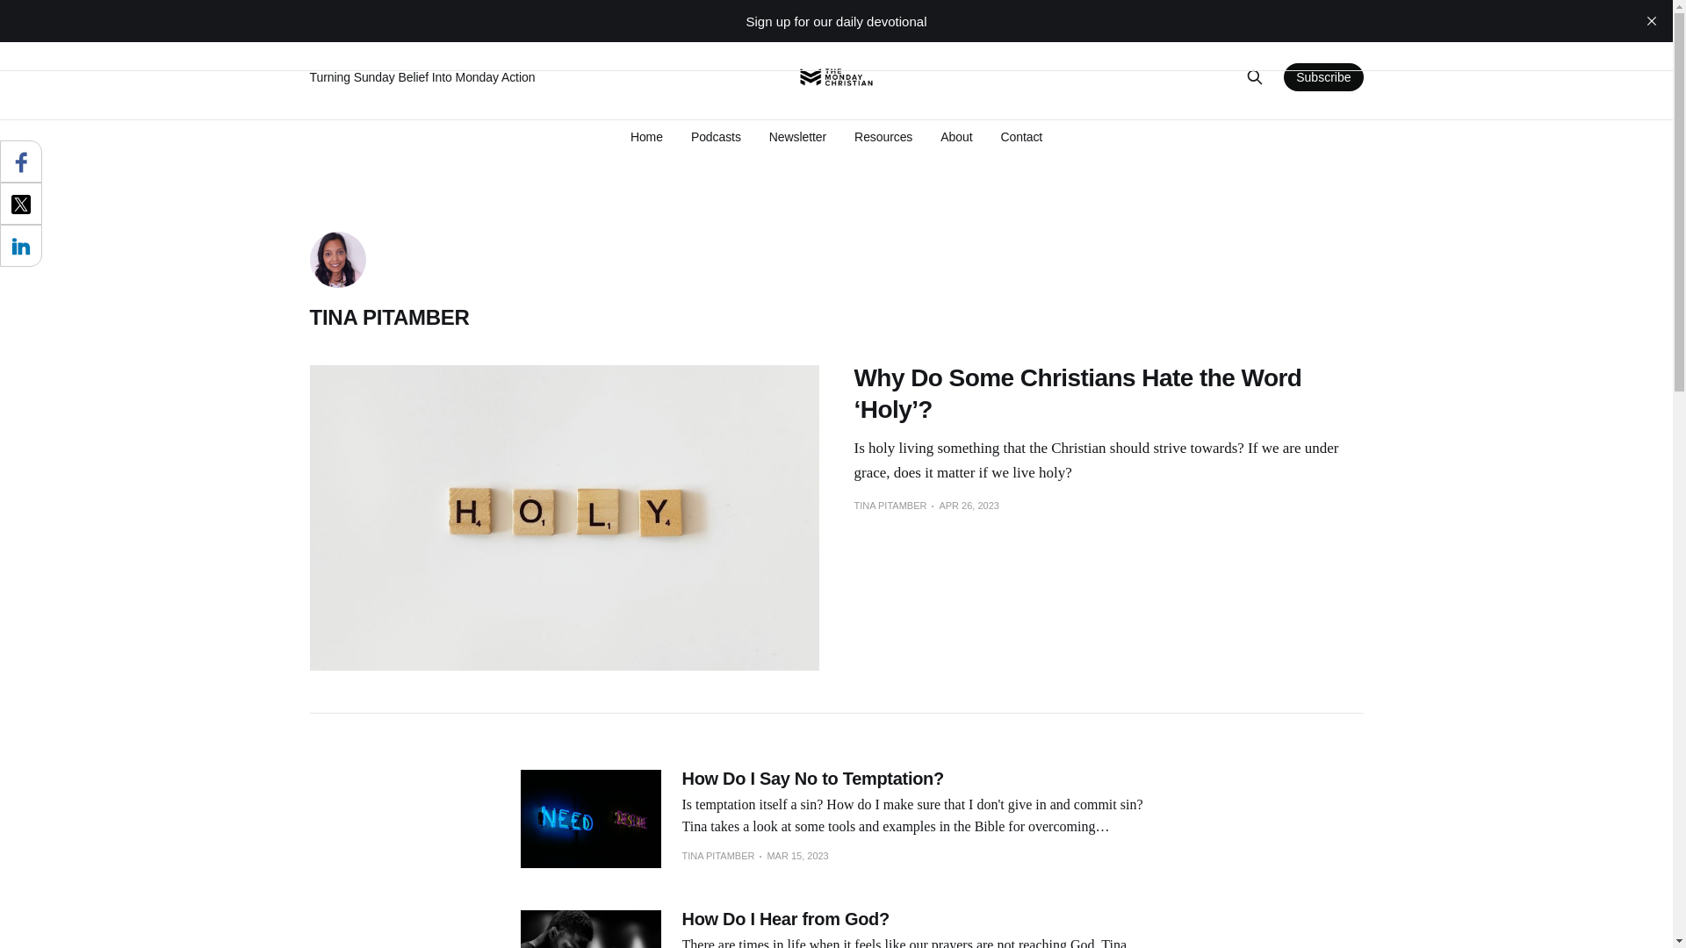  I want to click on About, so click(956, 137).